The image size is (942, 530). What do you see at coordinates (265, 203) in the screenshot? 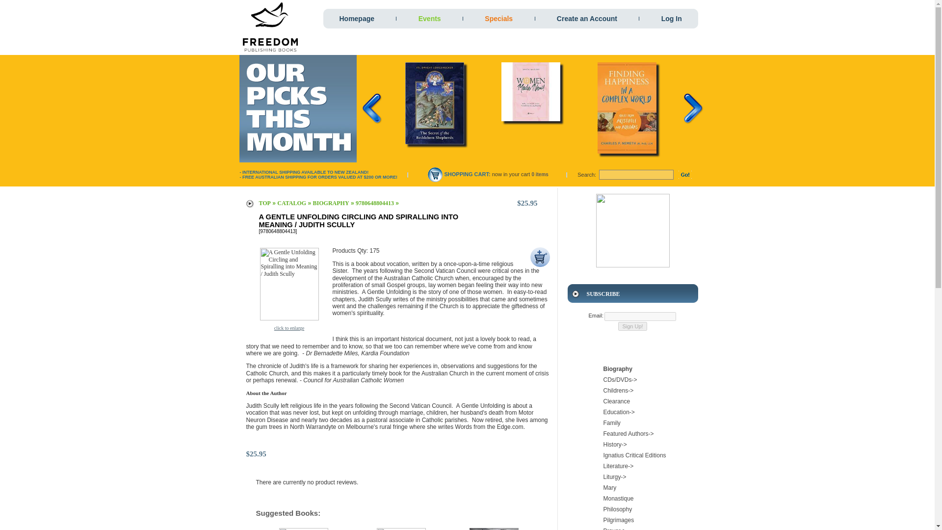
I see `TOP` at bounding box center [265, 203].